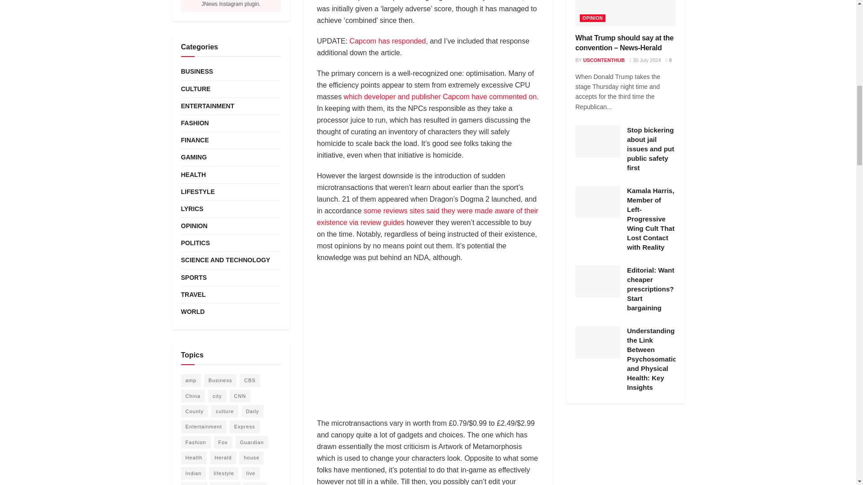 The height and width of the screenshot is (485, 863). What do you see at coordinates (440, 97) in the screenshot?
I see `which developer and publisher Capcom have commented on` at bounding box center [440, 97].